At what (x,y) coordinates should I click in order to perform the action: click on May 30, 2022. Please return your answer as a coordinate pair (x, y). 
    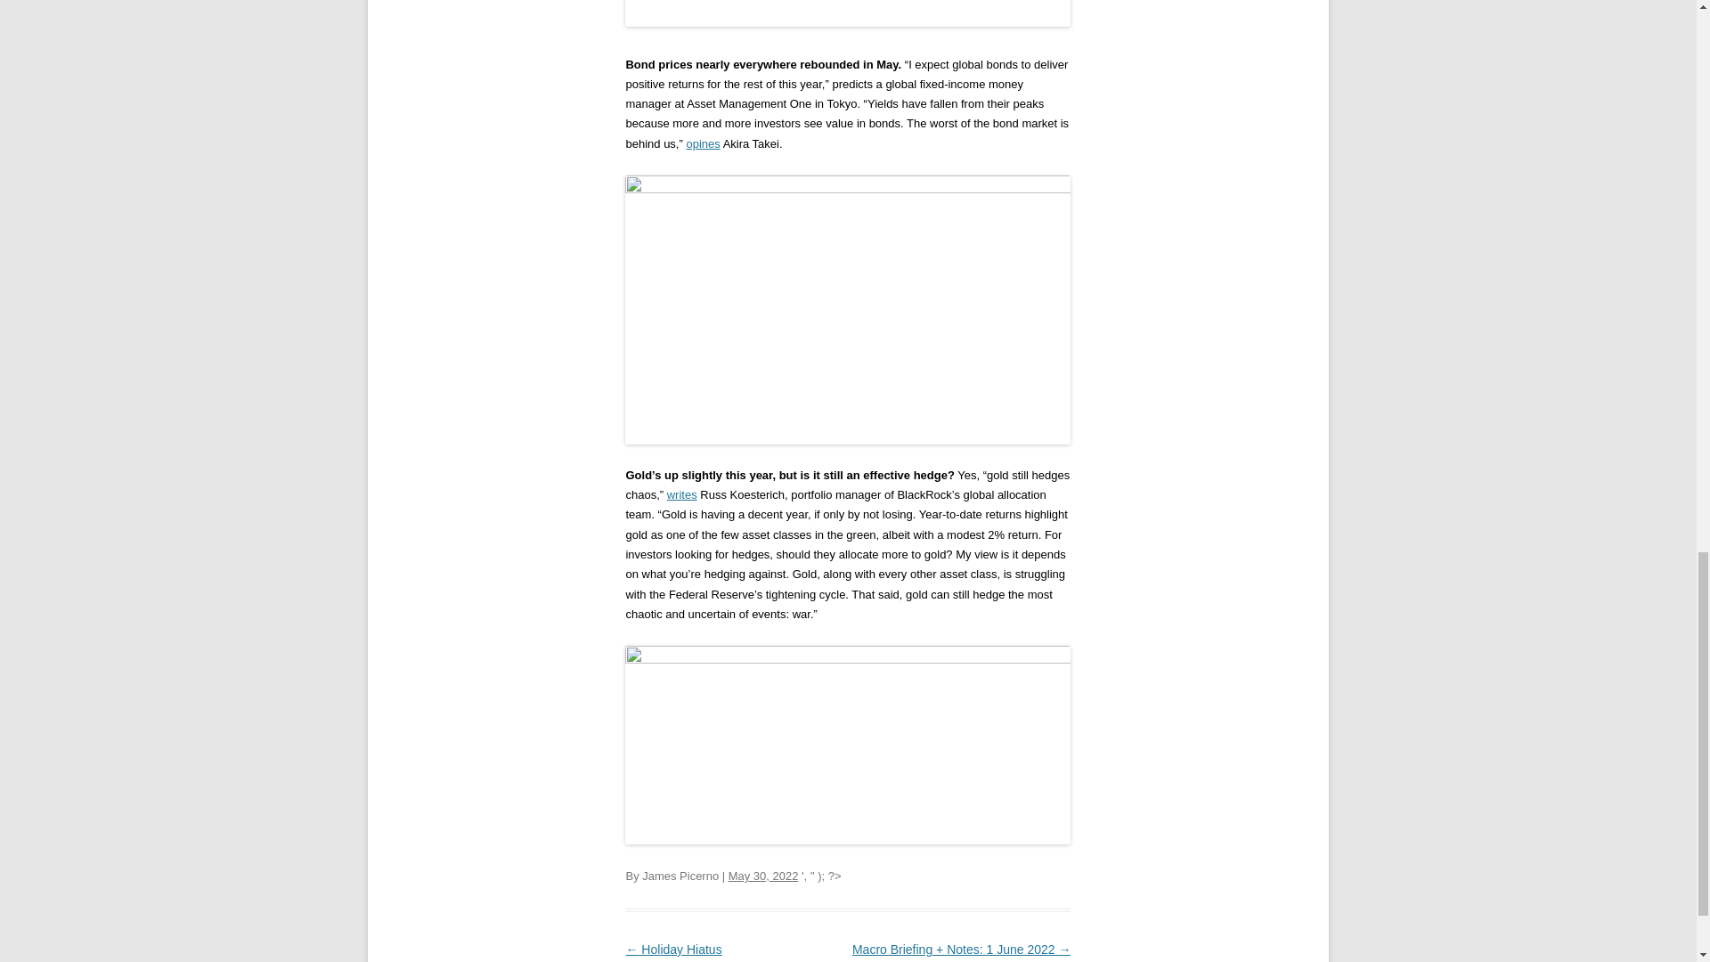
    Looking at the image, I should click on (762, 876).